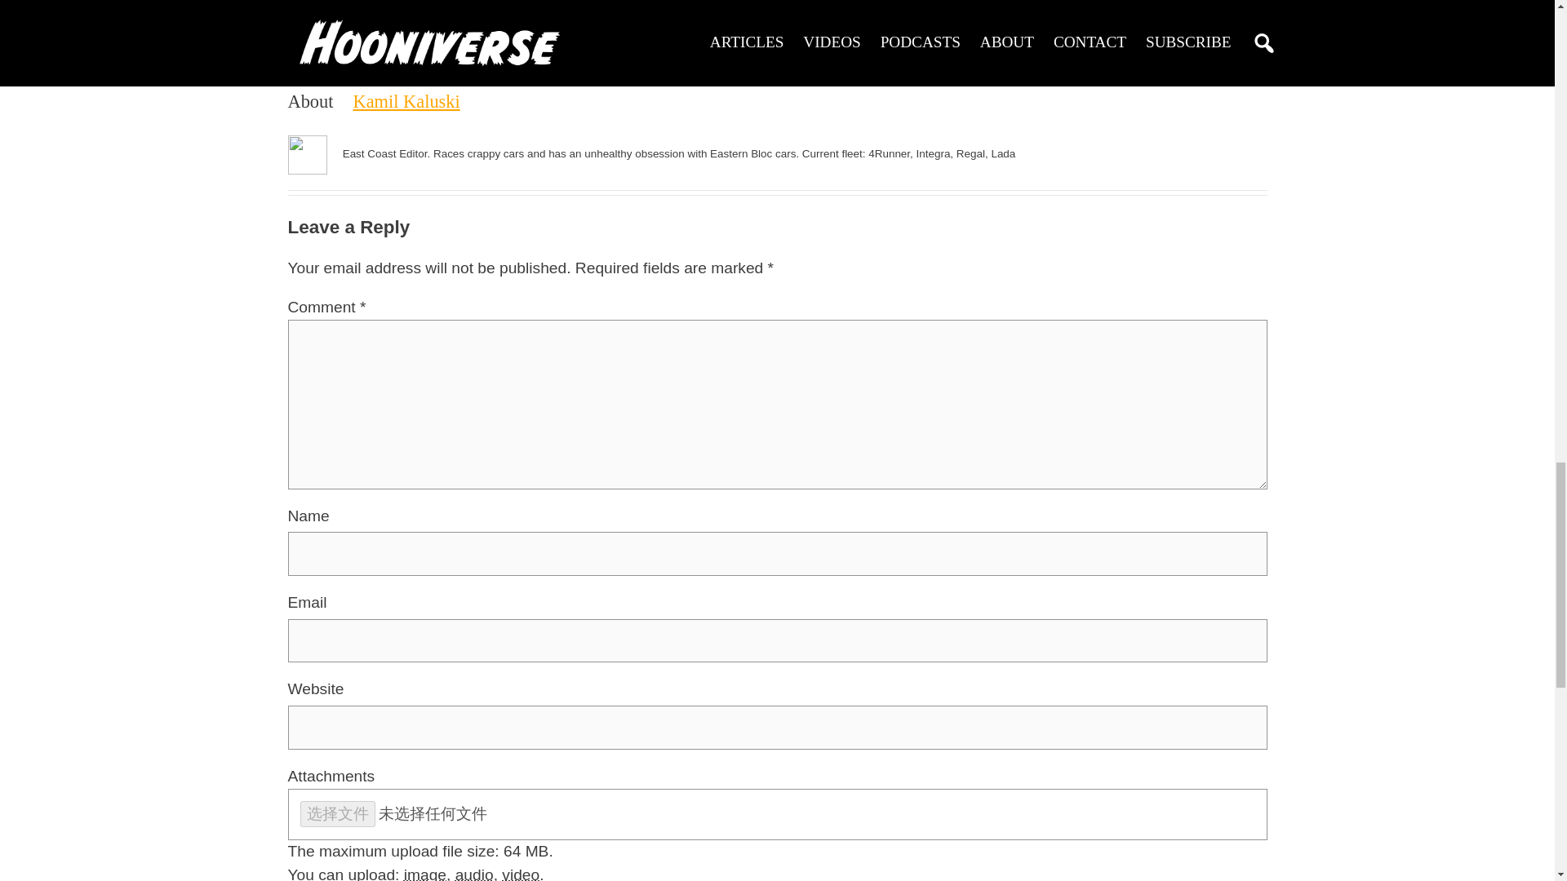 This screenshot has height=881, width=1567. I want to click on Like or Reblog, so click(776, 38).